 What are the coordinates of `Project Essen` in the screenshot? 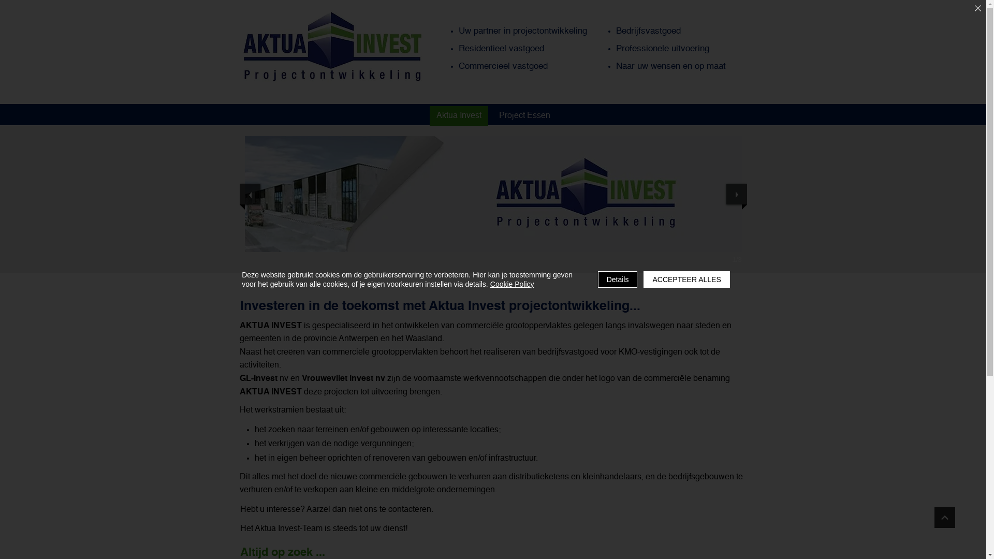 It's located at (524, 116).